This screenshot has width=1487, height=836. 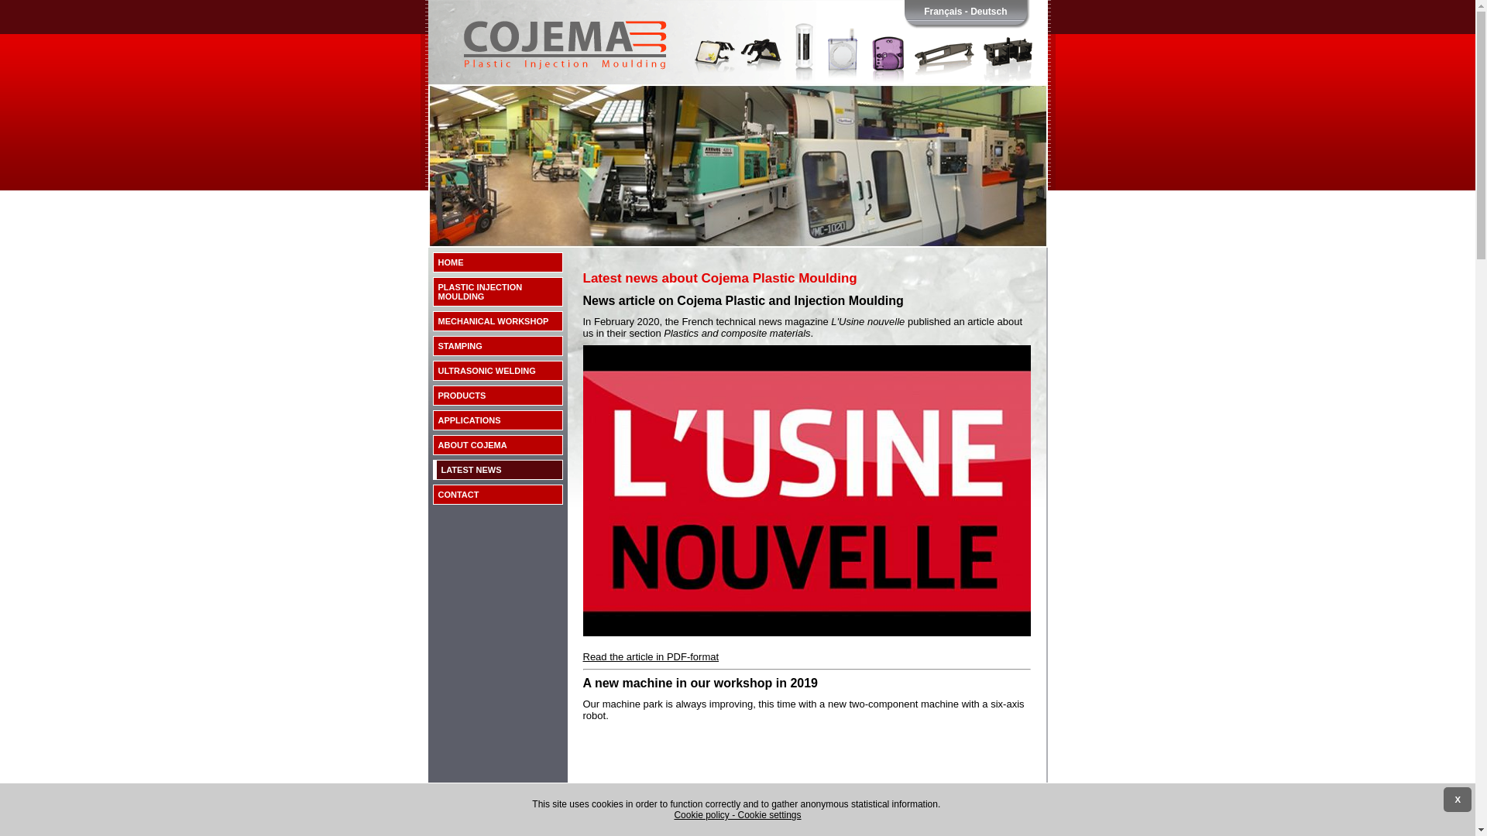 I want to click on PLASTIC INJECTION MOULDING, so click(x=497, y=292).